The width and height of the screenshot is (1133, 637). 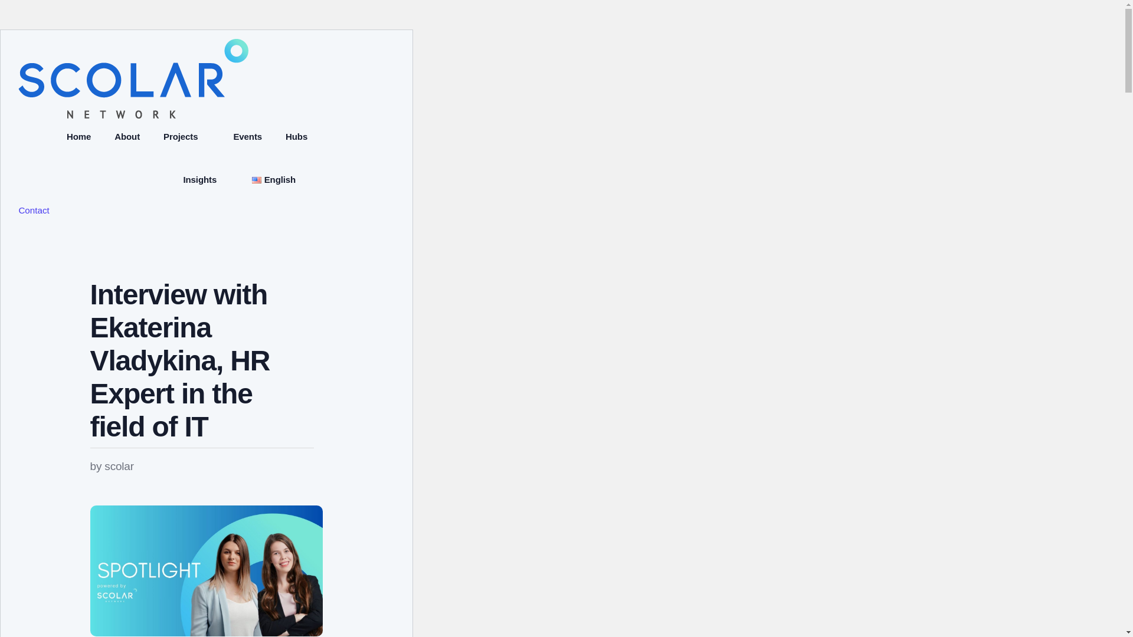 What do you see at coordinates (186, 137) in the screenshot?
I see `Projects` at bounding box center [186, 137].